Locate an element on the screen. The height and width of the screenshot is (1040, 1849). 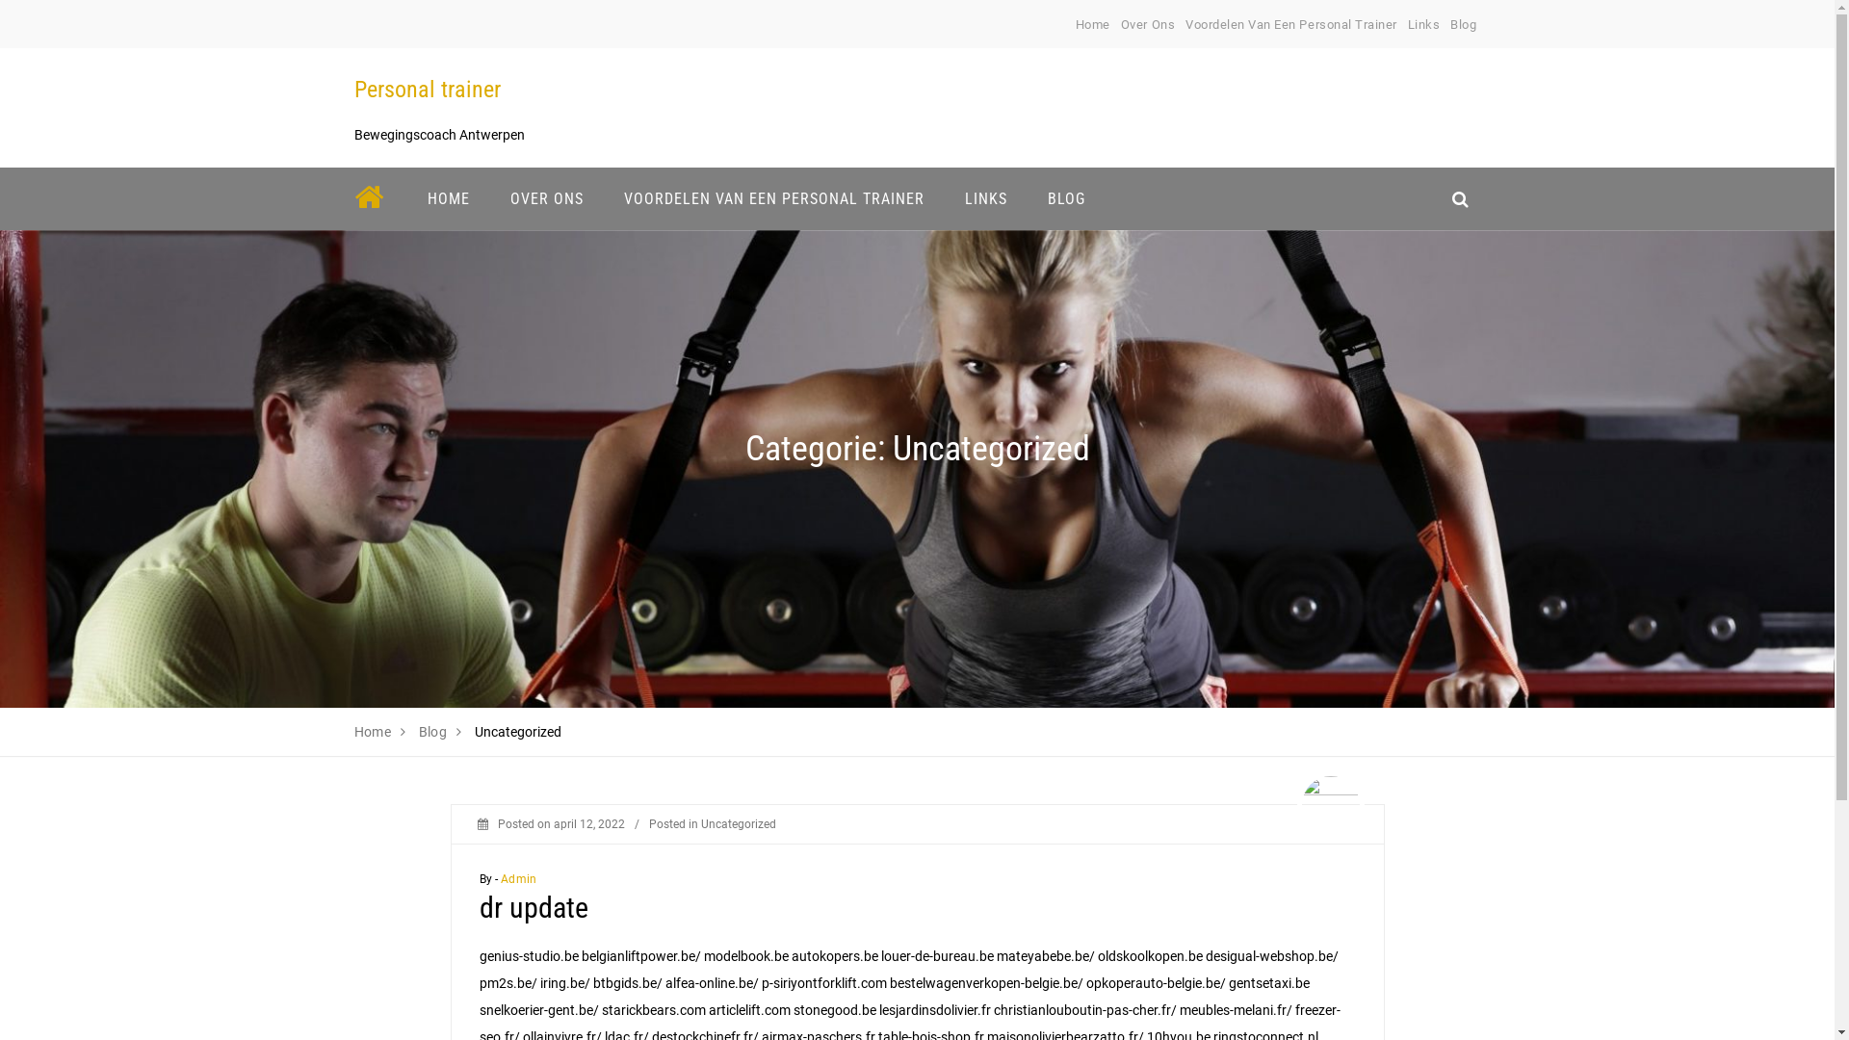
Voordelen Van Een Personal Trainer is located at coordinates (1291, 25).